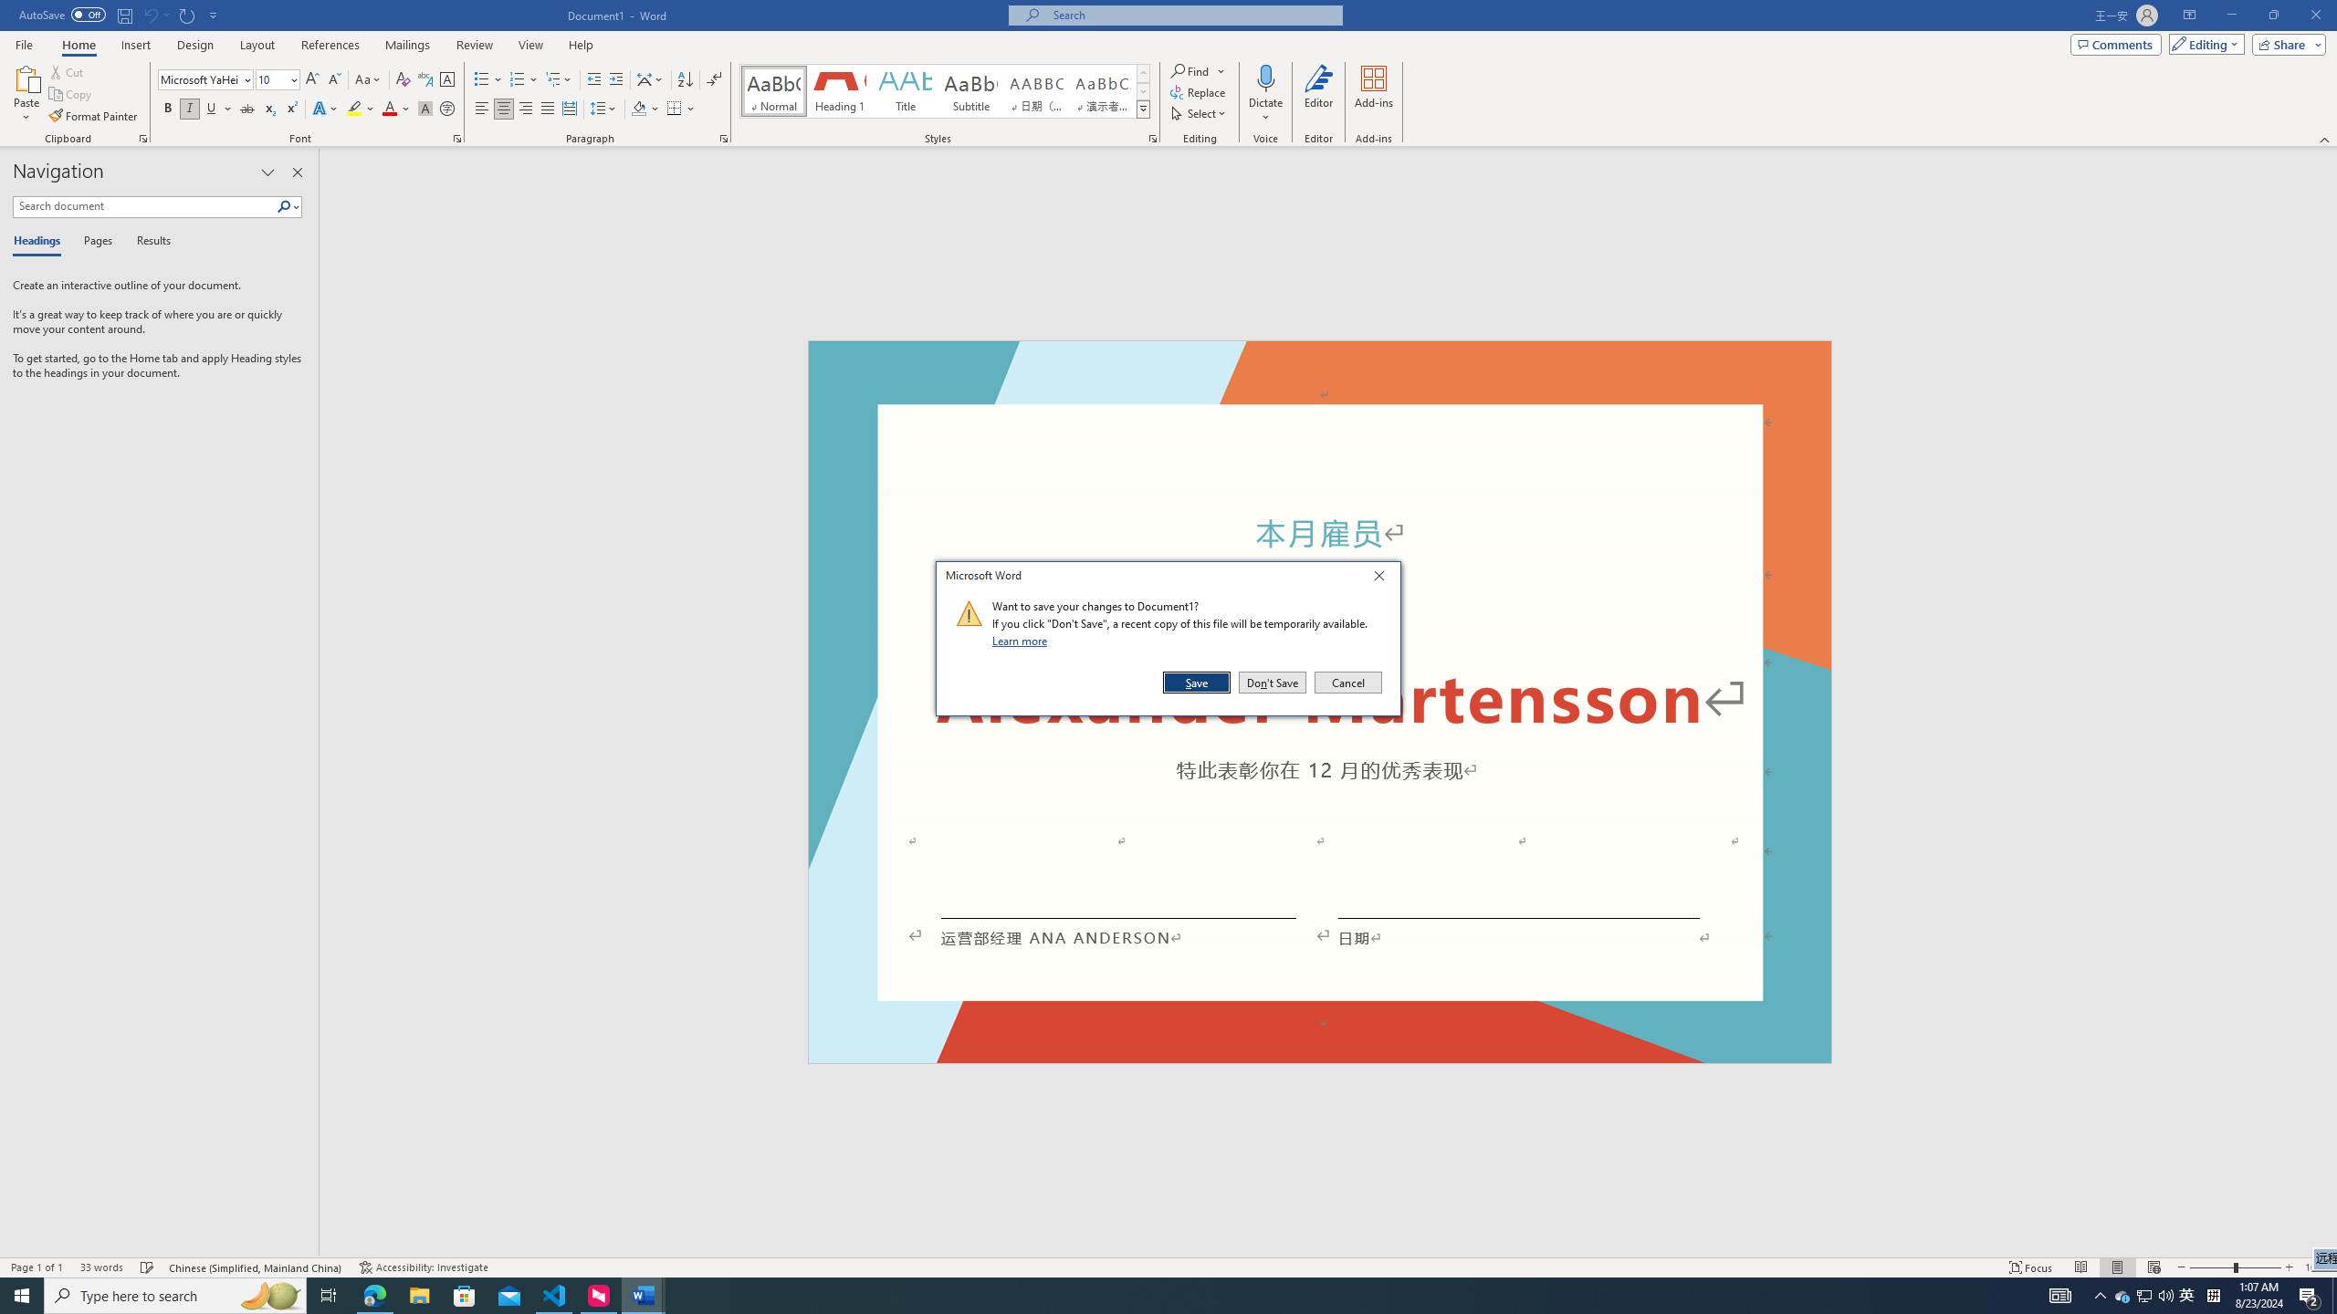 The width and height of the screenshot is (2337, 1314). I want to click on Type here to search, so click(175, 1296).